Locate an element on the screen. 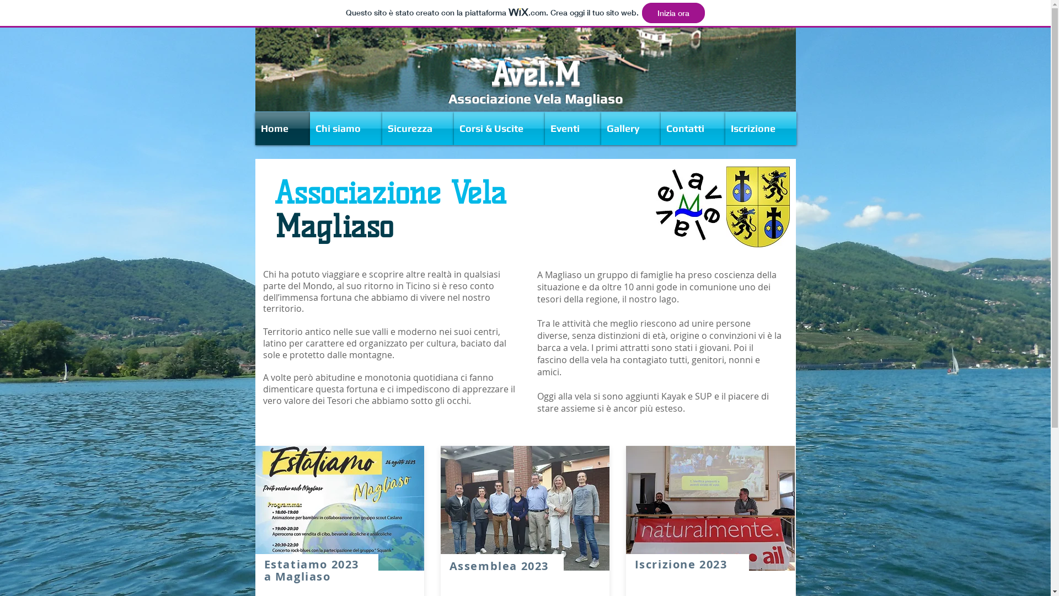  Contatti is located at coordinates (693, 129).